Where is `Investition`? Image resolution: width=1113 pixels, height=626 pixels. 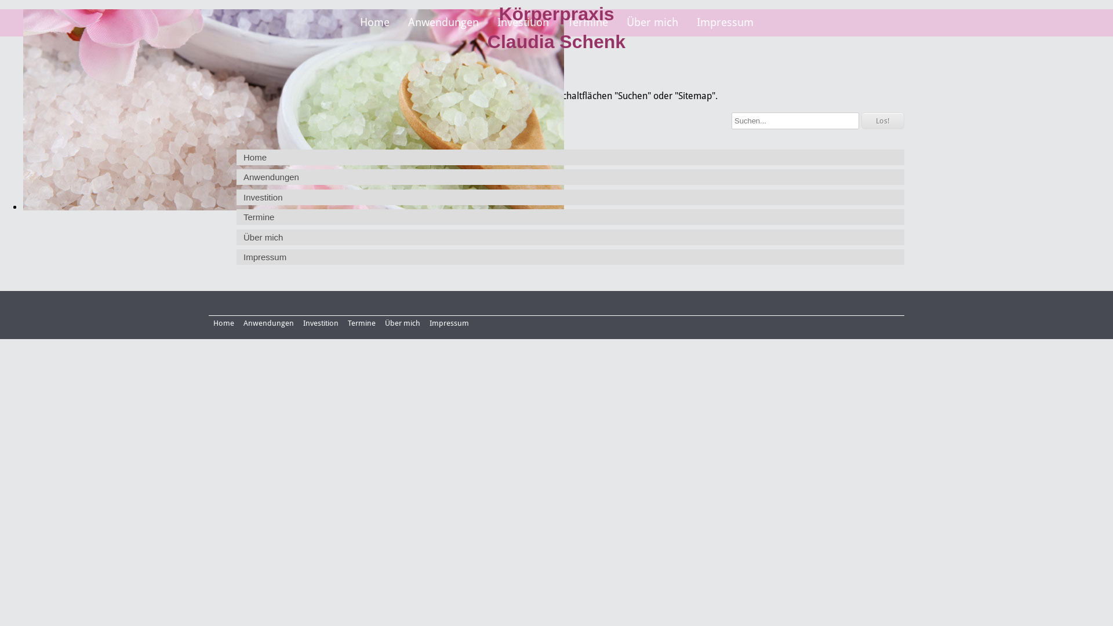 Investition is located at coordinates (523, 23).